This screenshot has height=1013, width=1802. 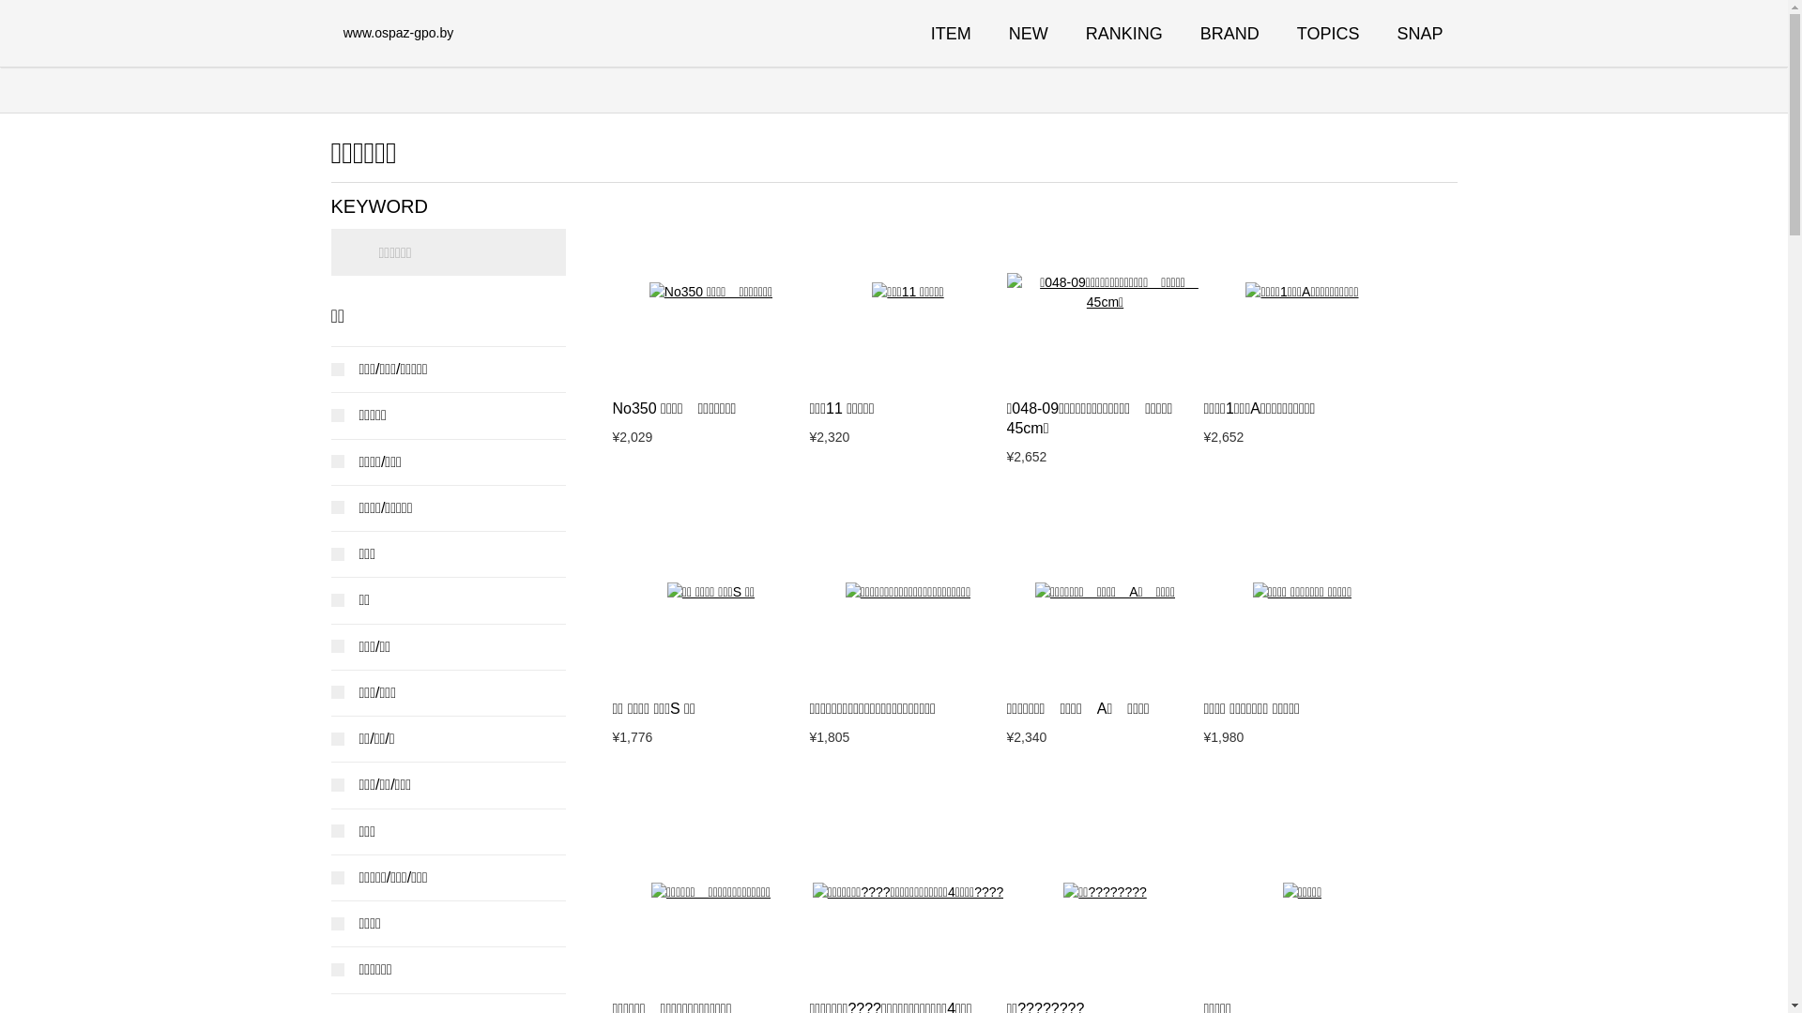 I want to click on ITEM, so click(x=952, y=34).